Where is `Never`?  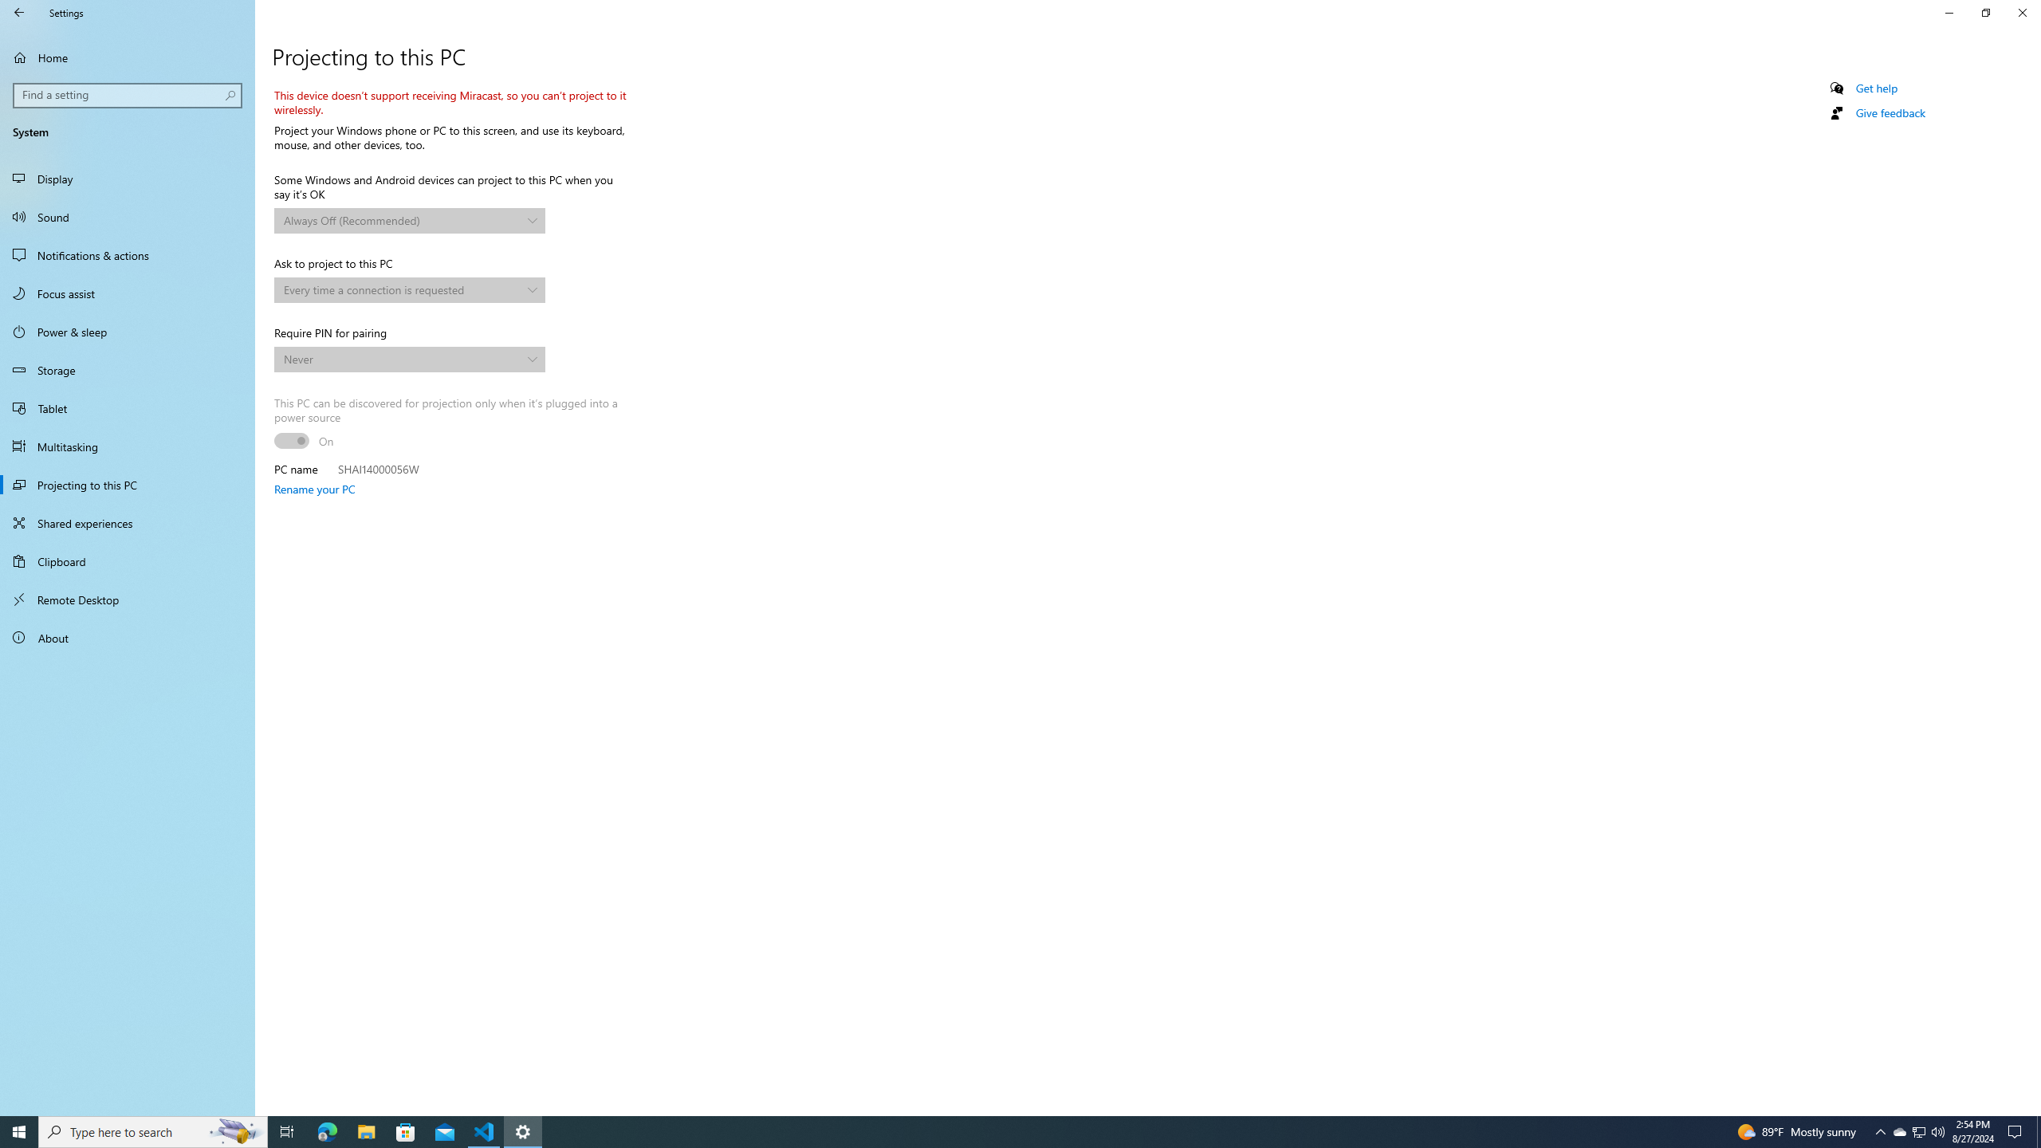
Never is located at coordinates (402, 359).